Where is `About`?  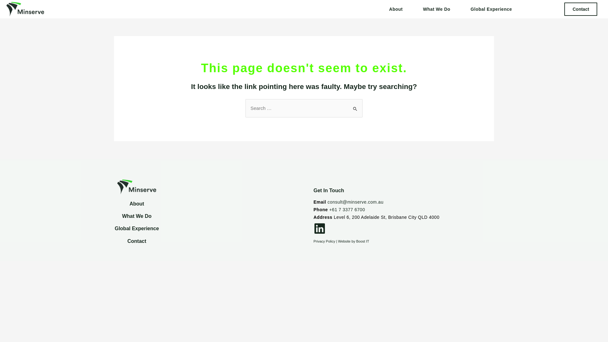 About is located at coordinates (137, 204).